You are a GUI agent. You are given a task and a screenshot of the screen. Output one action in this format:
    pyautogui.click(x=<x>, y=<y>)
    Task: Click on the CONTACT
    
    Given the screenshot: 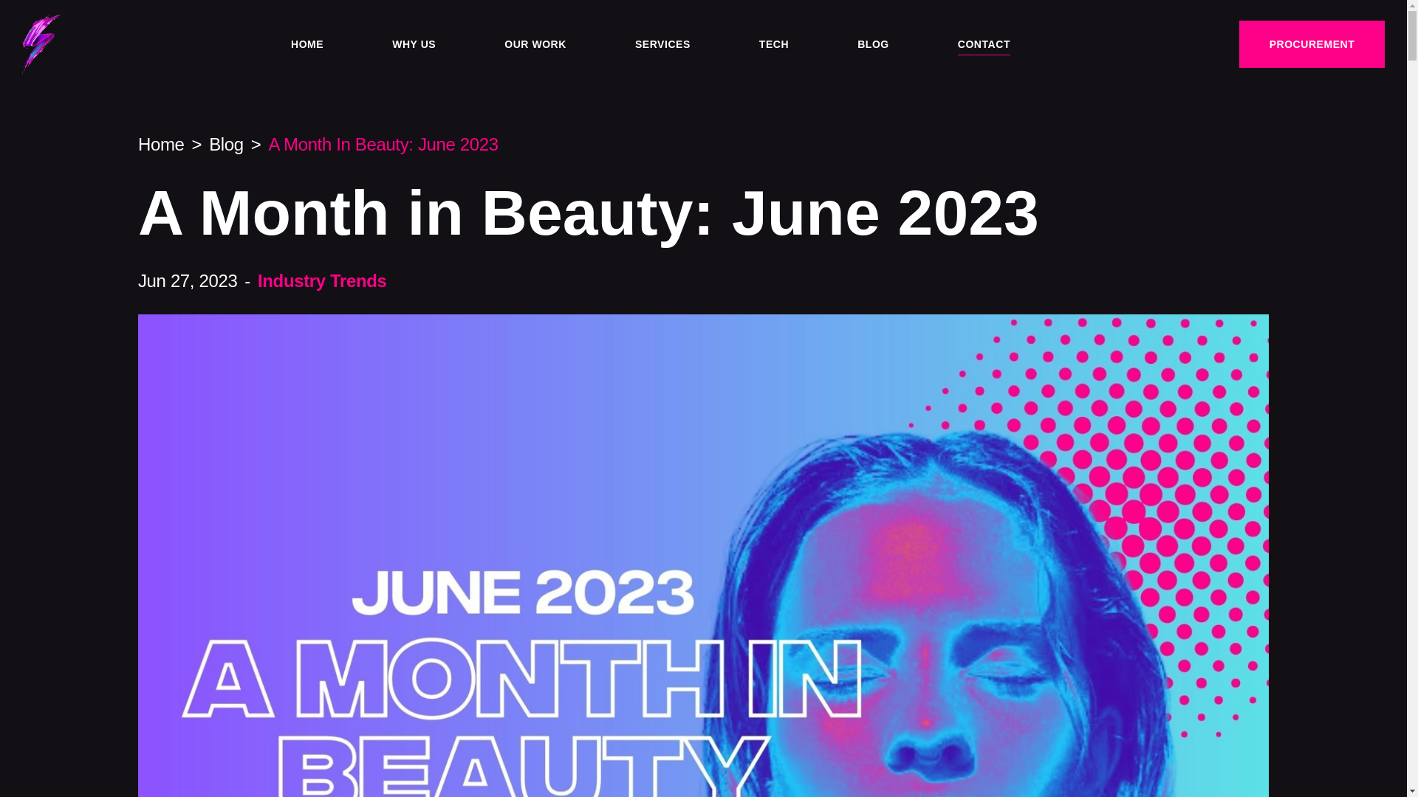 What is the action you would take?
    pyautogui.click(x=984, y=44)
    